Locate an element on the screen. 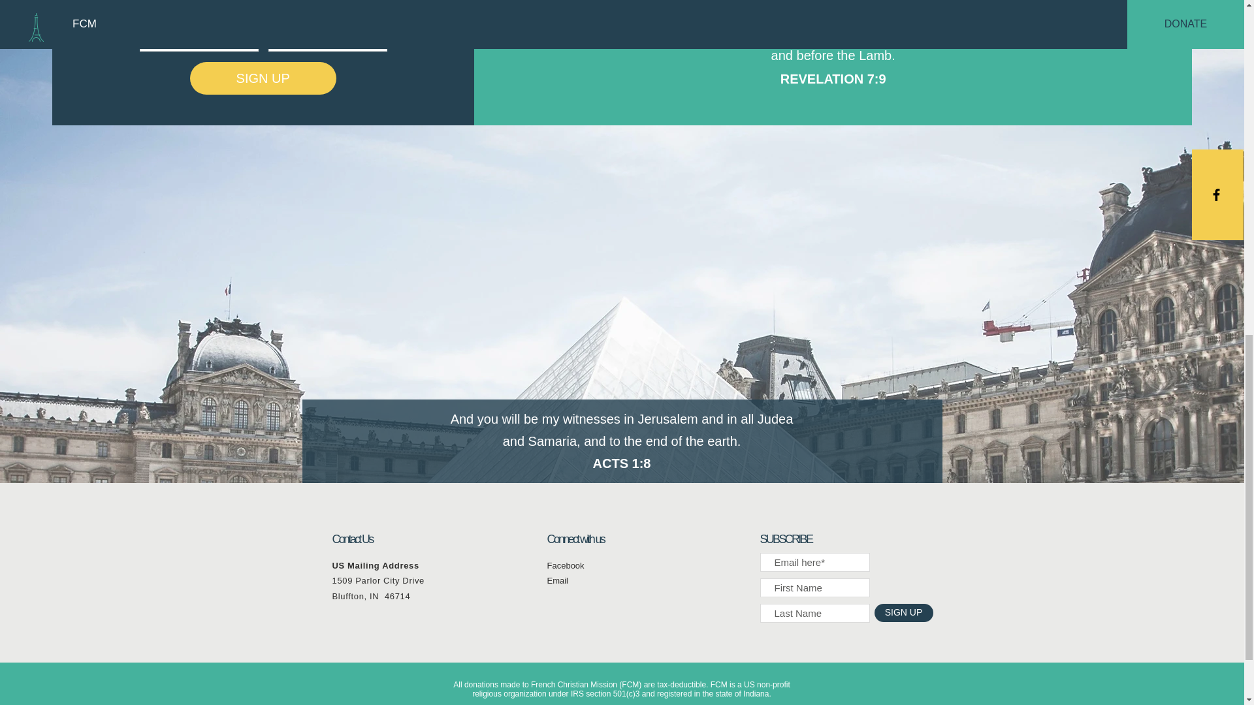 Image resolution: width=1254 pixels, height=705 pixels. SIGN UP is located at coordinates (903, 612).